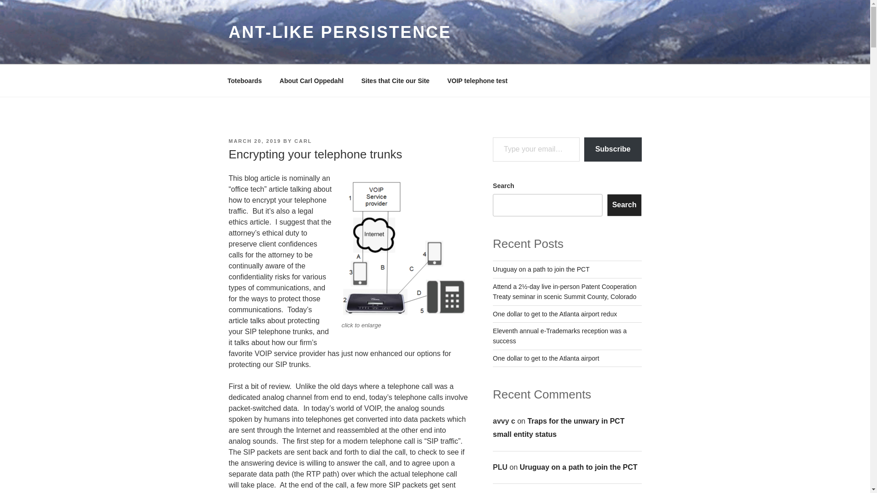  I want to click on CARL, so click(303, 141).